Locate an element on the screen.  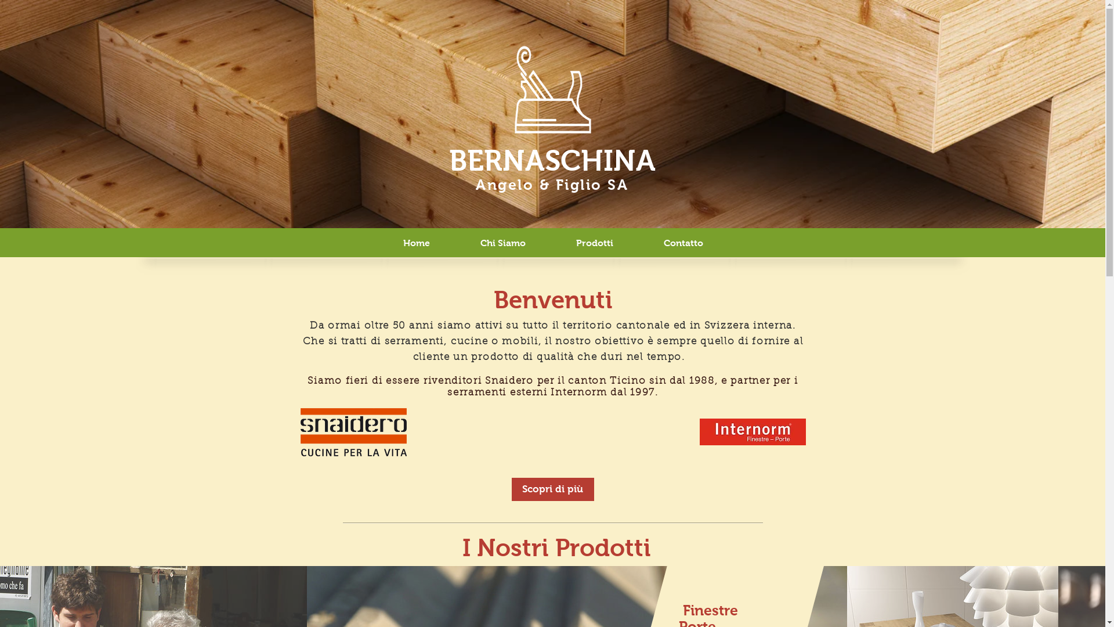
Chi Siamo is located at coordinates (502, 243).